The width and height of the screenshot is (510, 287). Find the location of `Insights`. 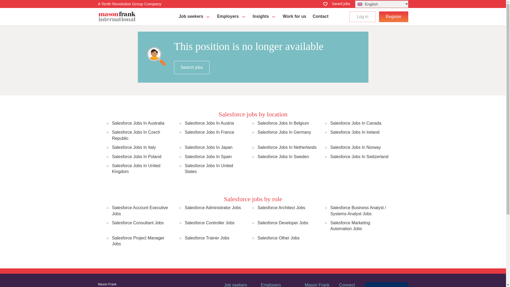

Insights is located at coordinates (264, 16).